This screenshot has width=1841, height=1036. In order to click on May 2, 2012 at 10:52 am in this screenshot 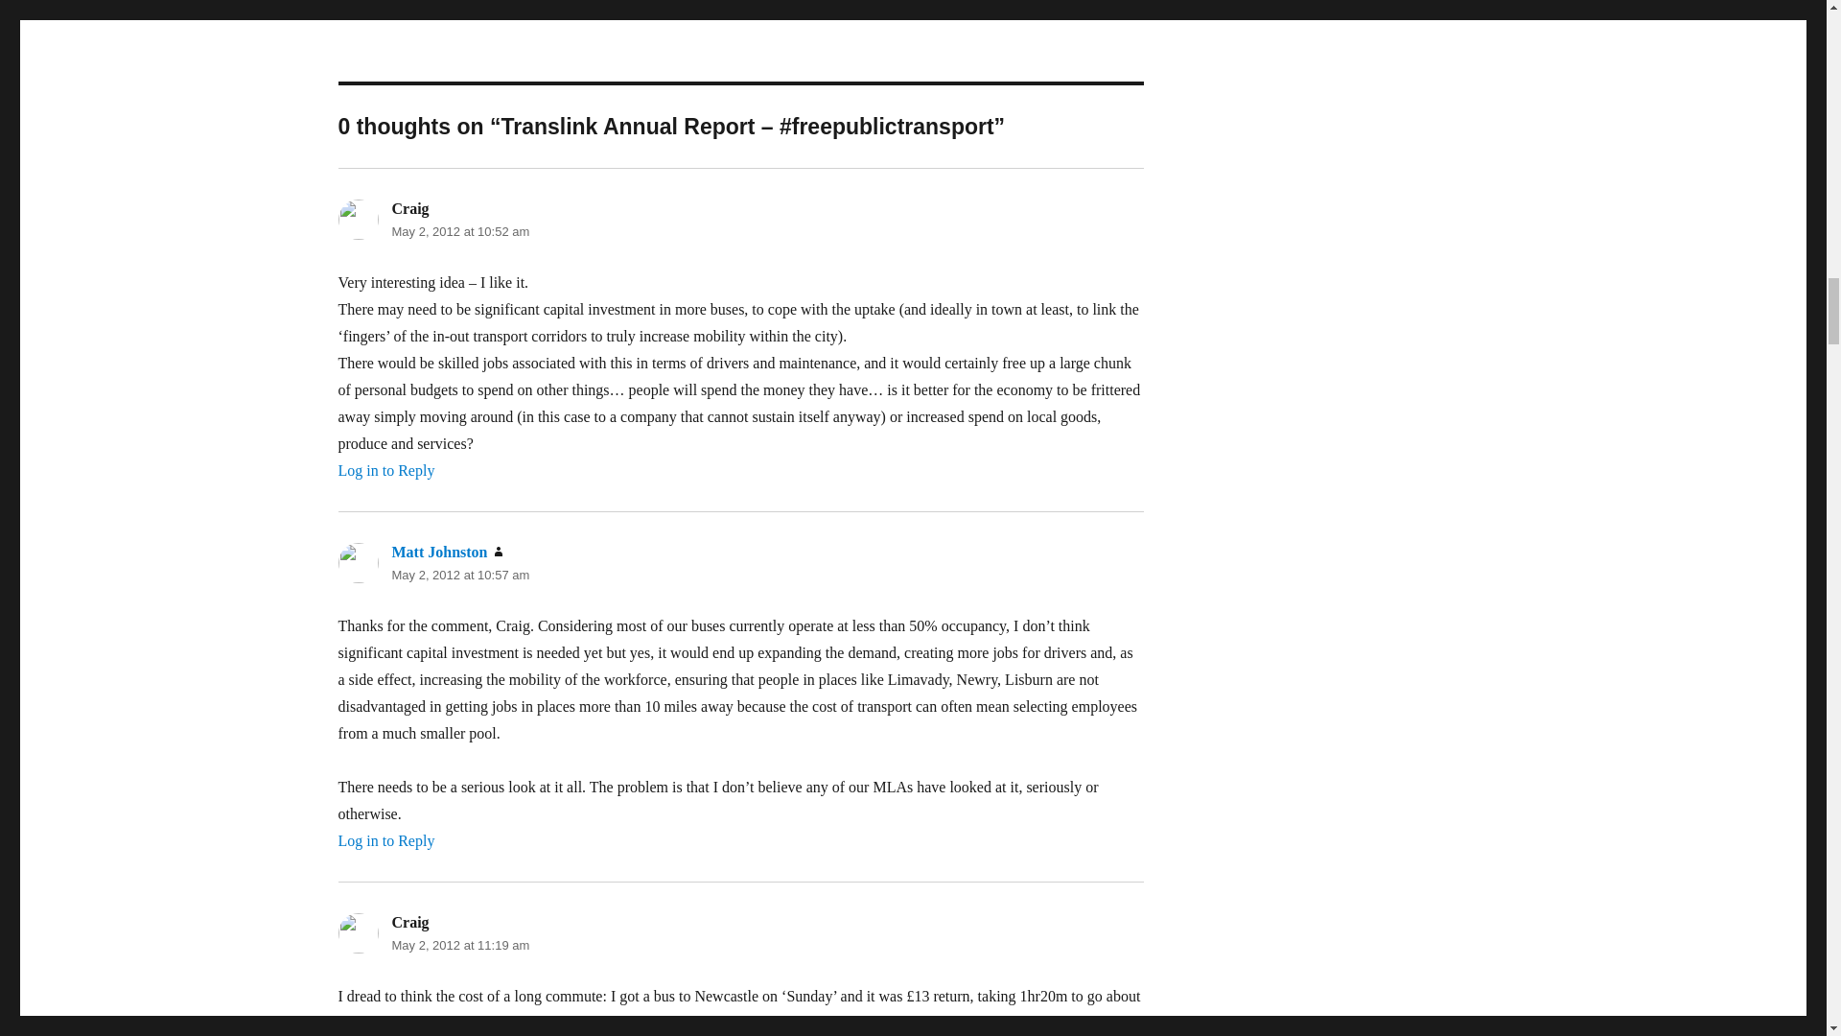, I will do `click(460, 232)`.